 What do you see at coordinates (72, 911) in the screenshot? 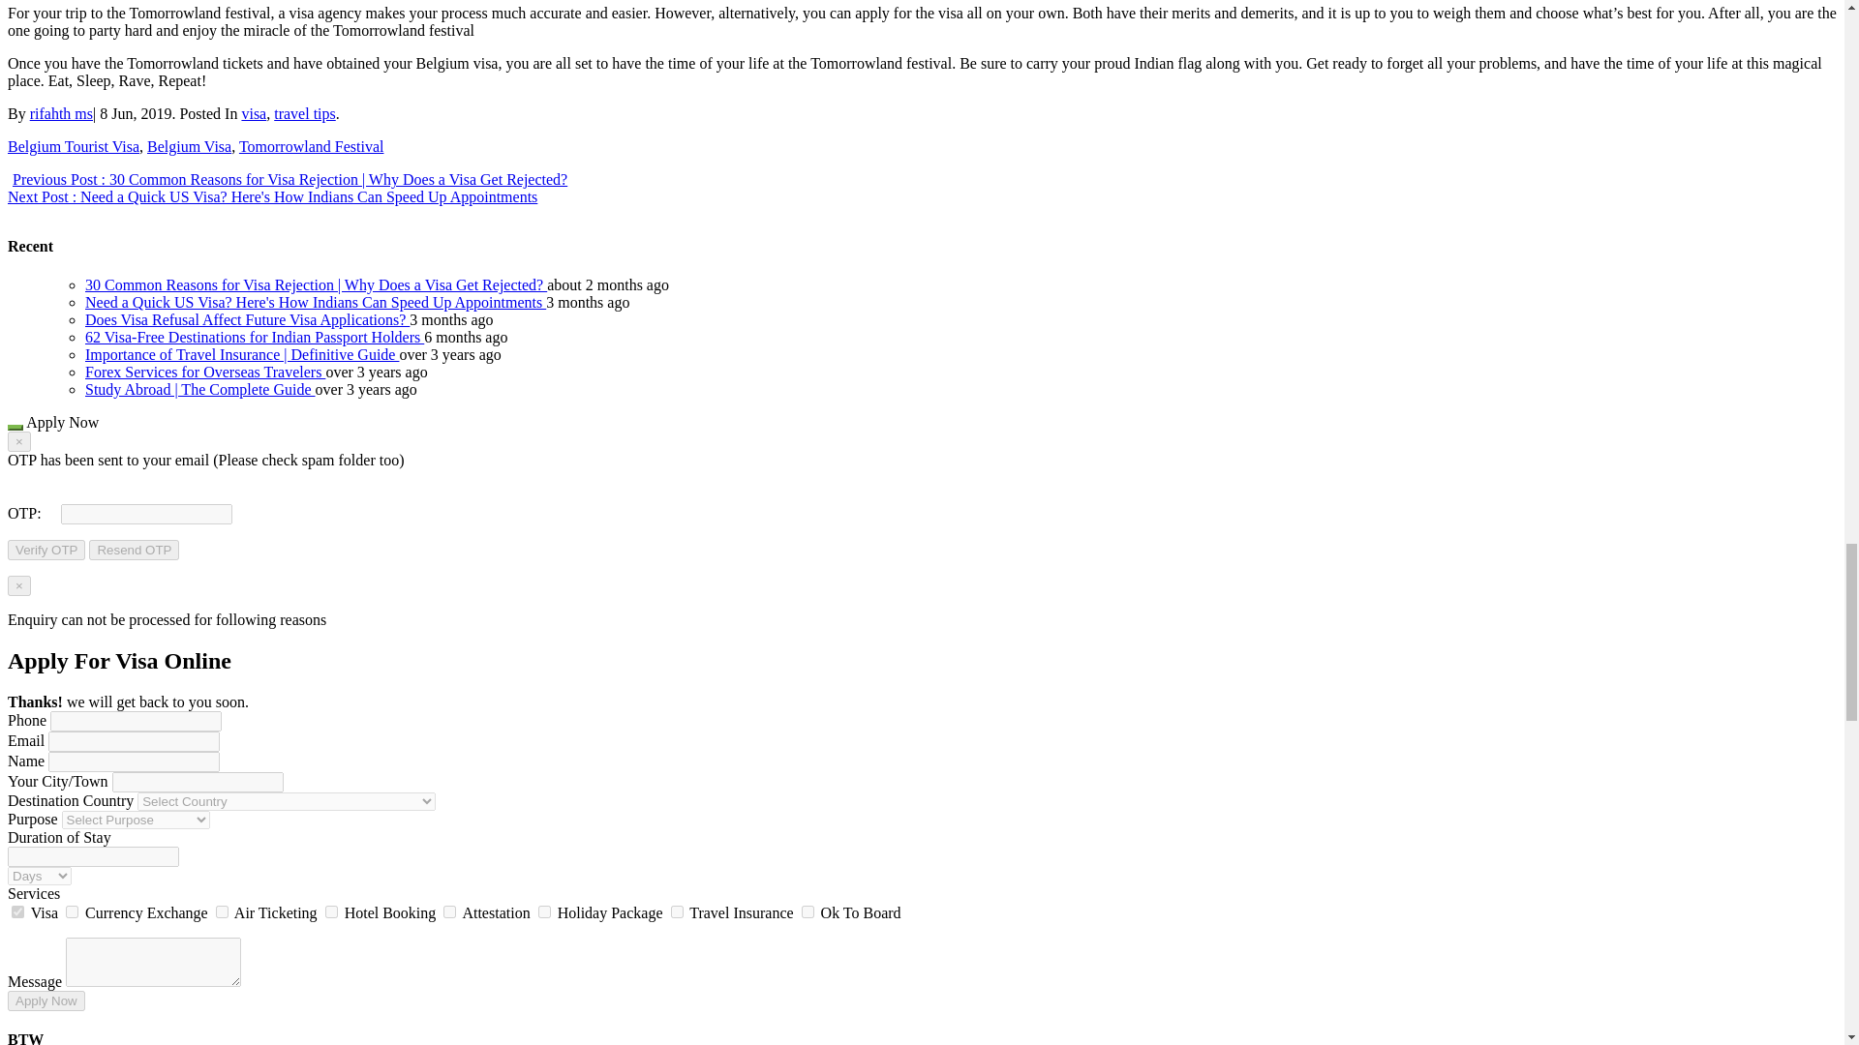
I see `1` at bounding box center [72, 911].